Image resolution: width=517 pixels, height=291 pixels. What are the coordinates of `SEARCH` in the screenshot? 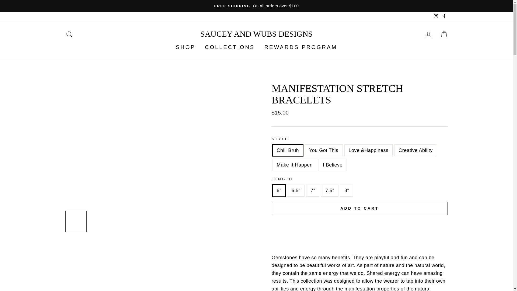 It's located at (69, 34).